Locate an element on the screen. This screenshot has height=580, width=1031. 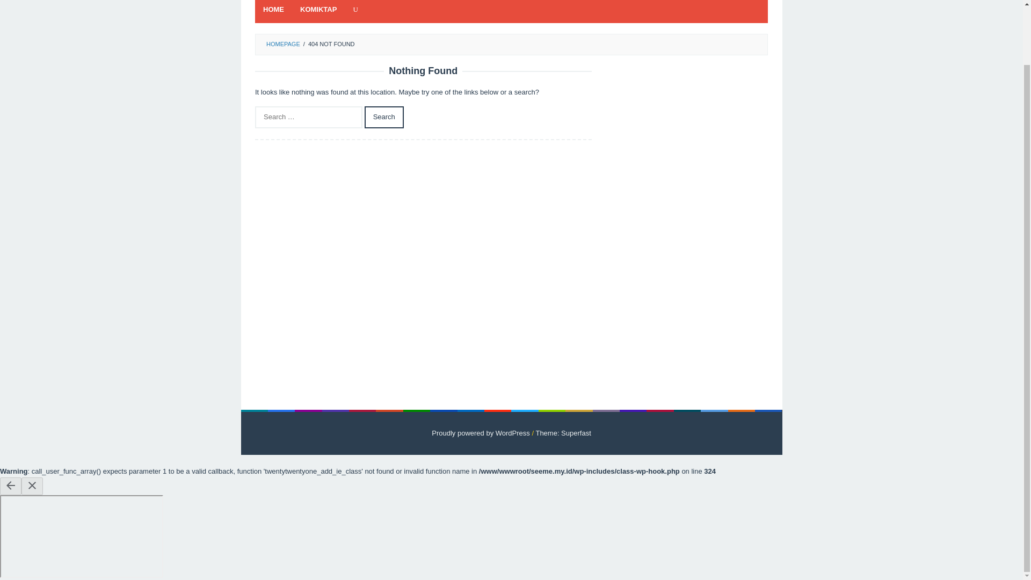
Search is located at coordinates (384, 117).